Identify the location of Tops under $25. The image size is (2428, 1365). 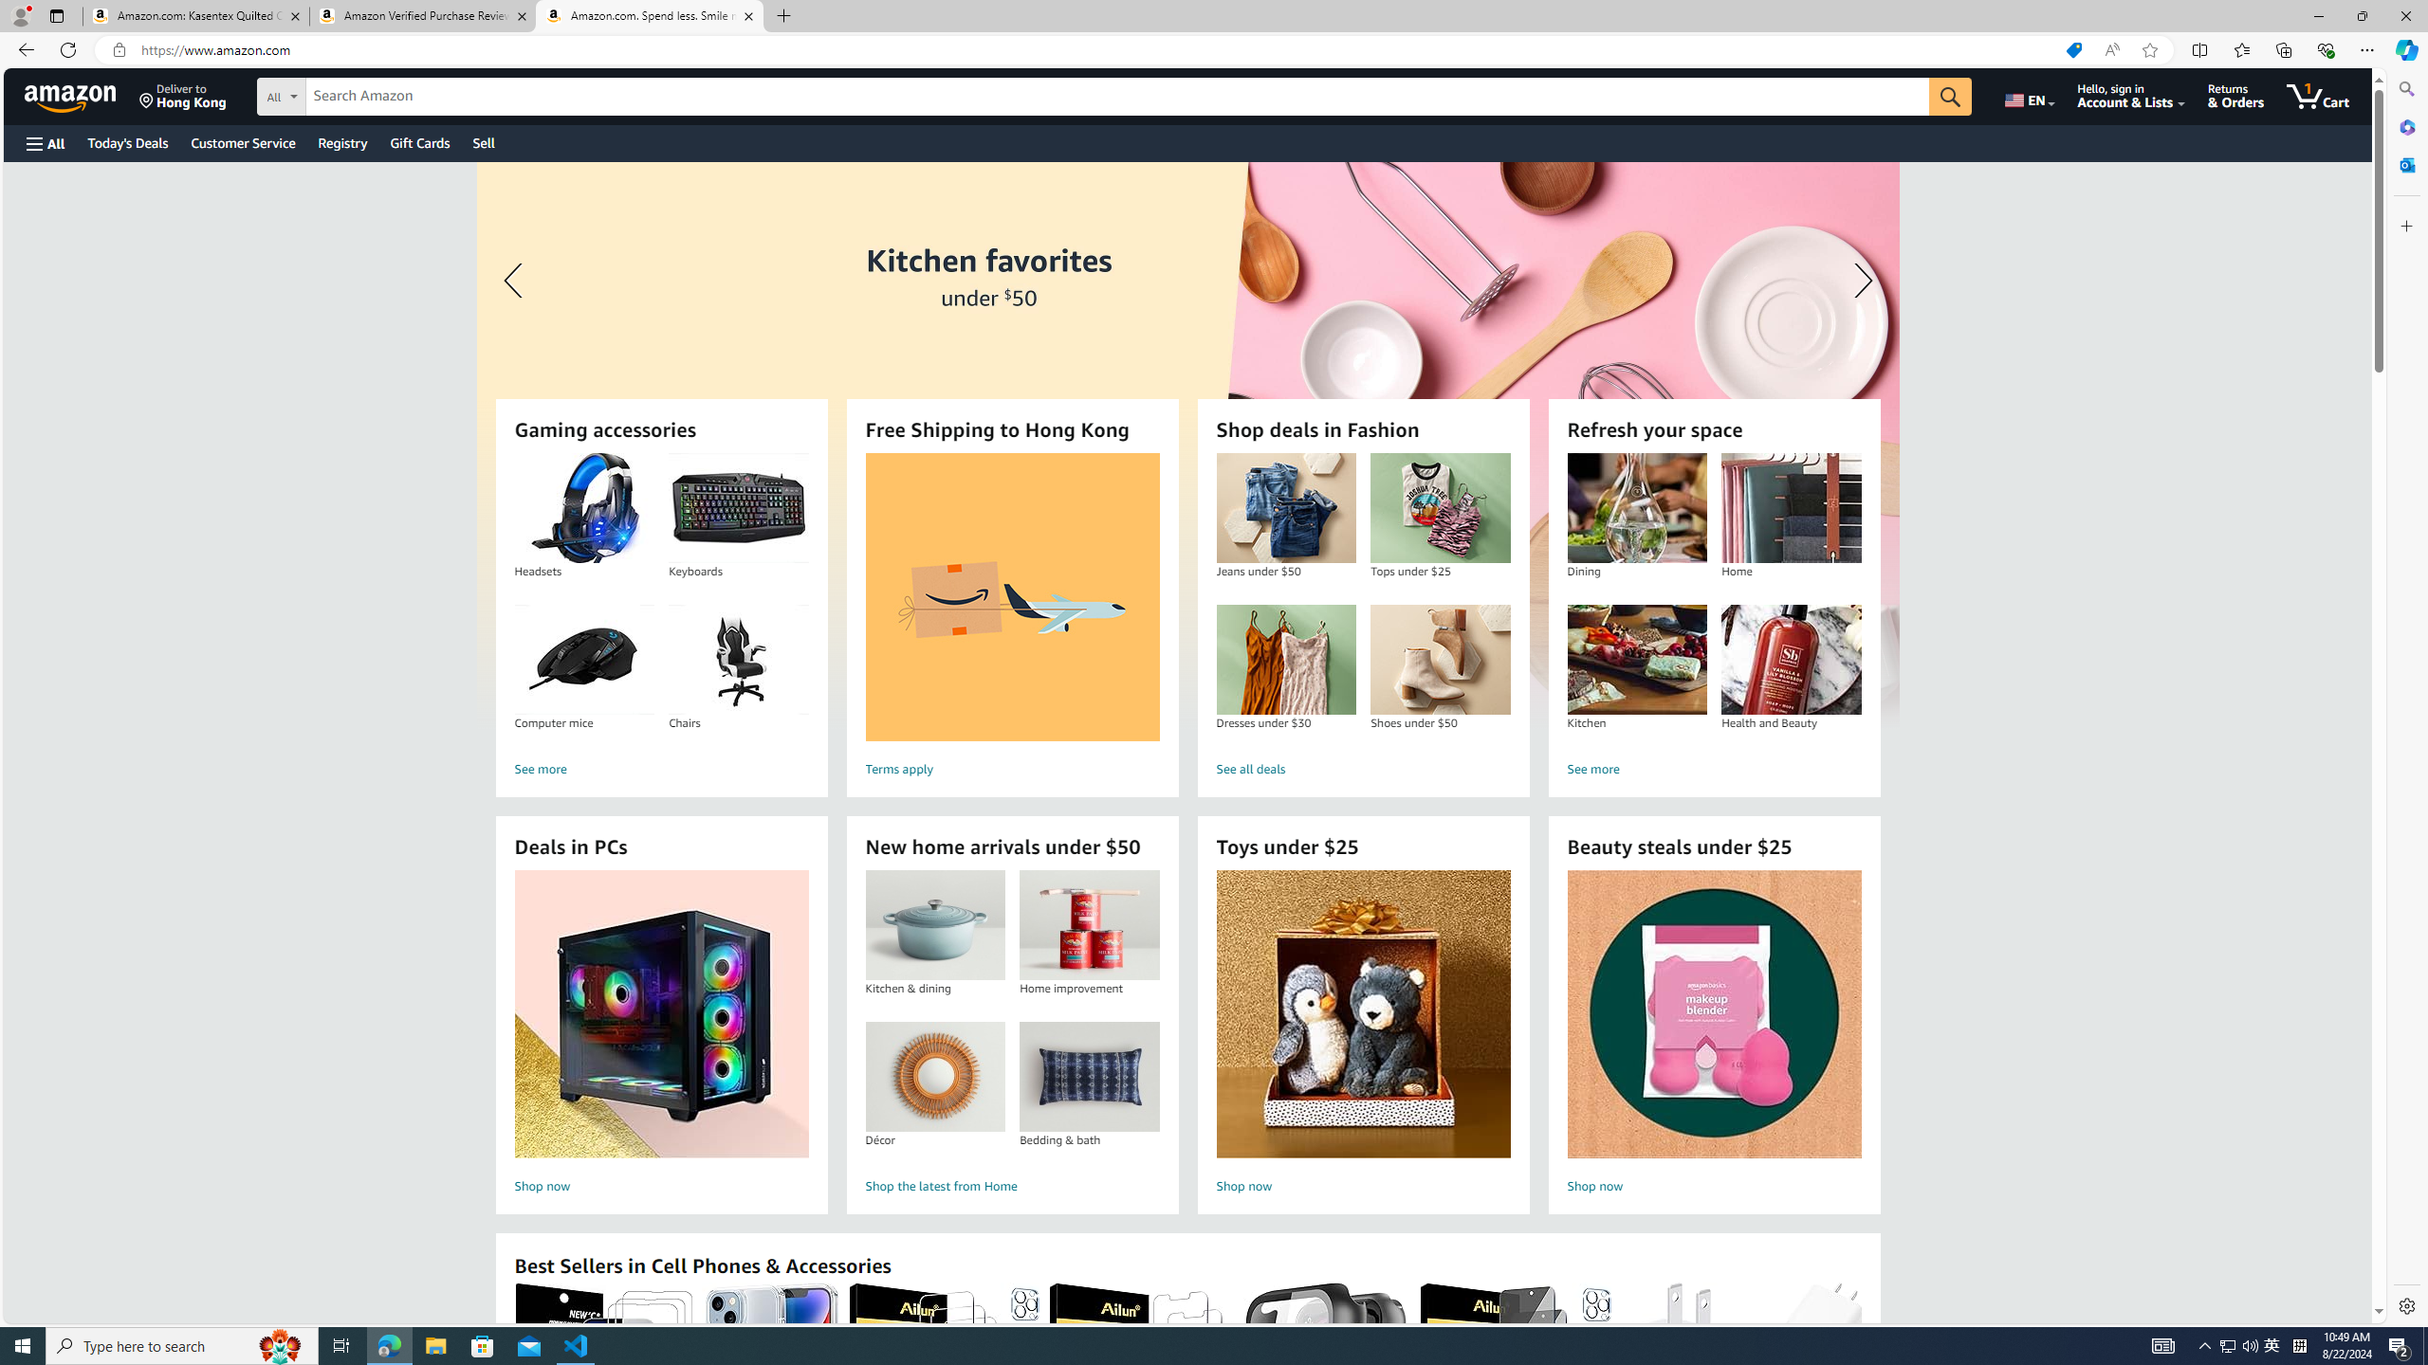
(1440, 508).